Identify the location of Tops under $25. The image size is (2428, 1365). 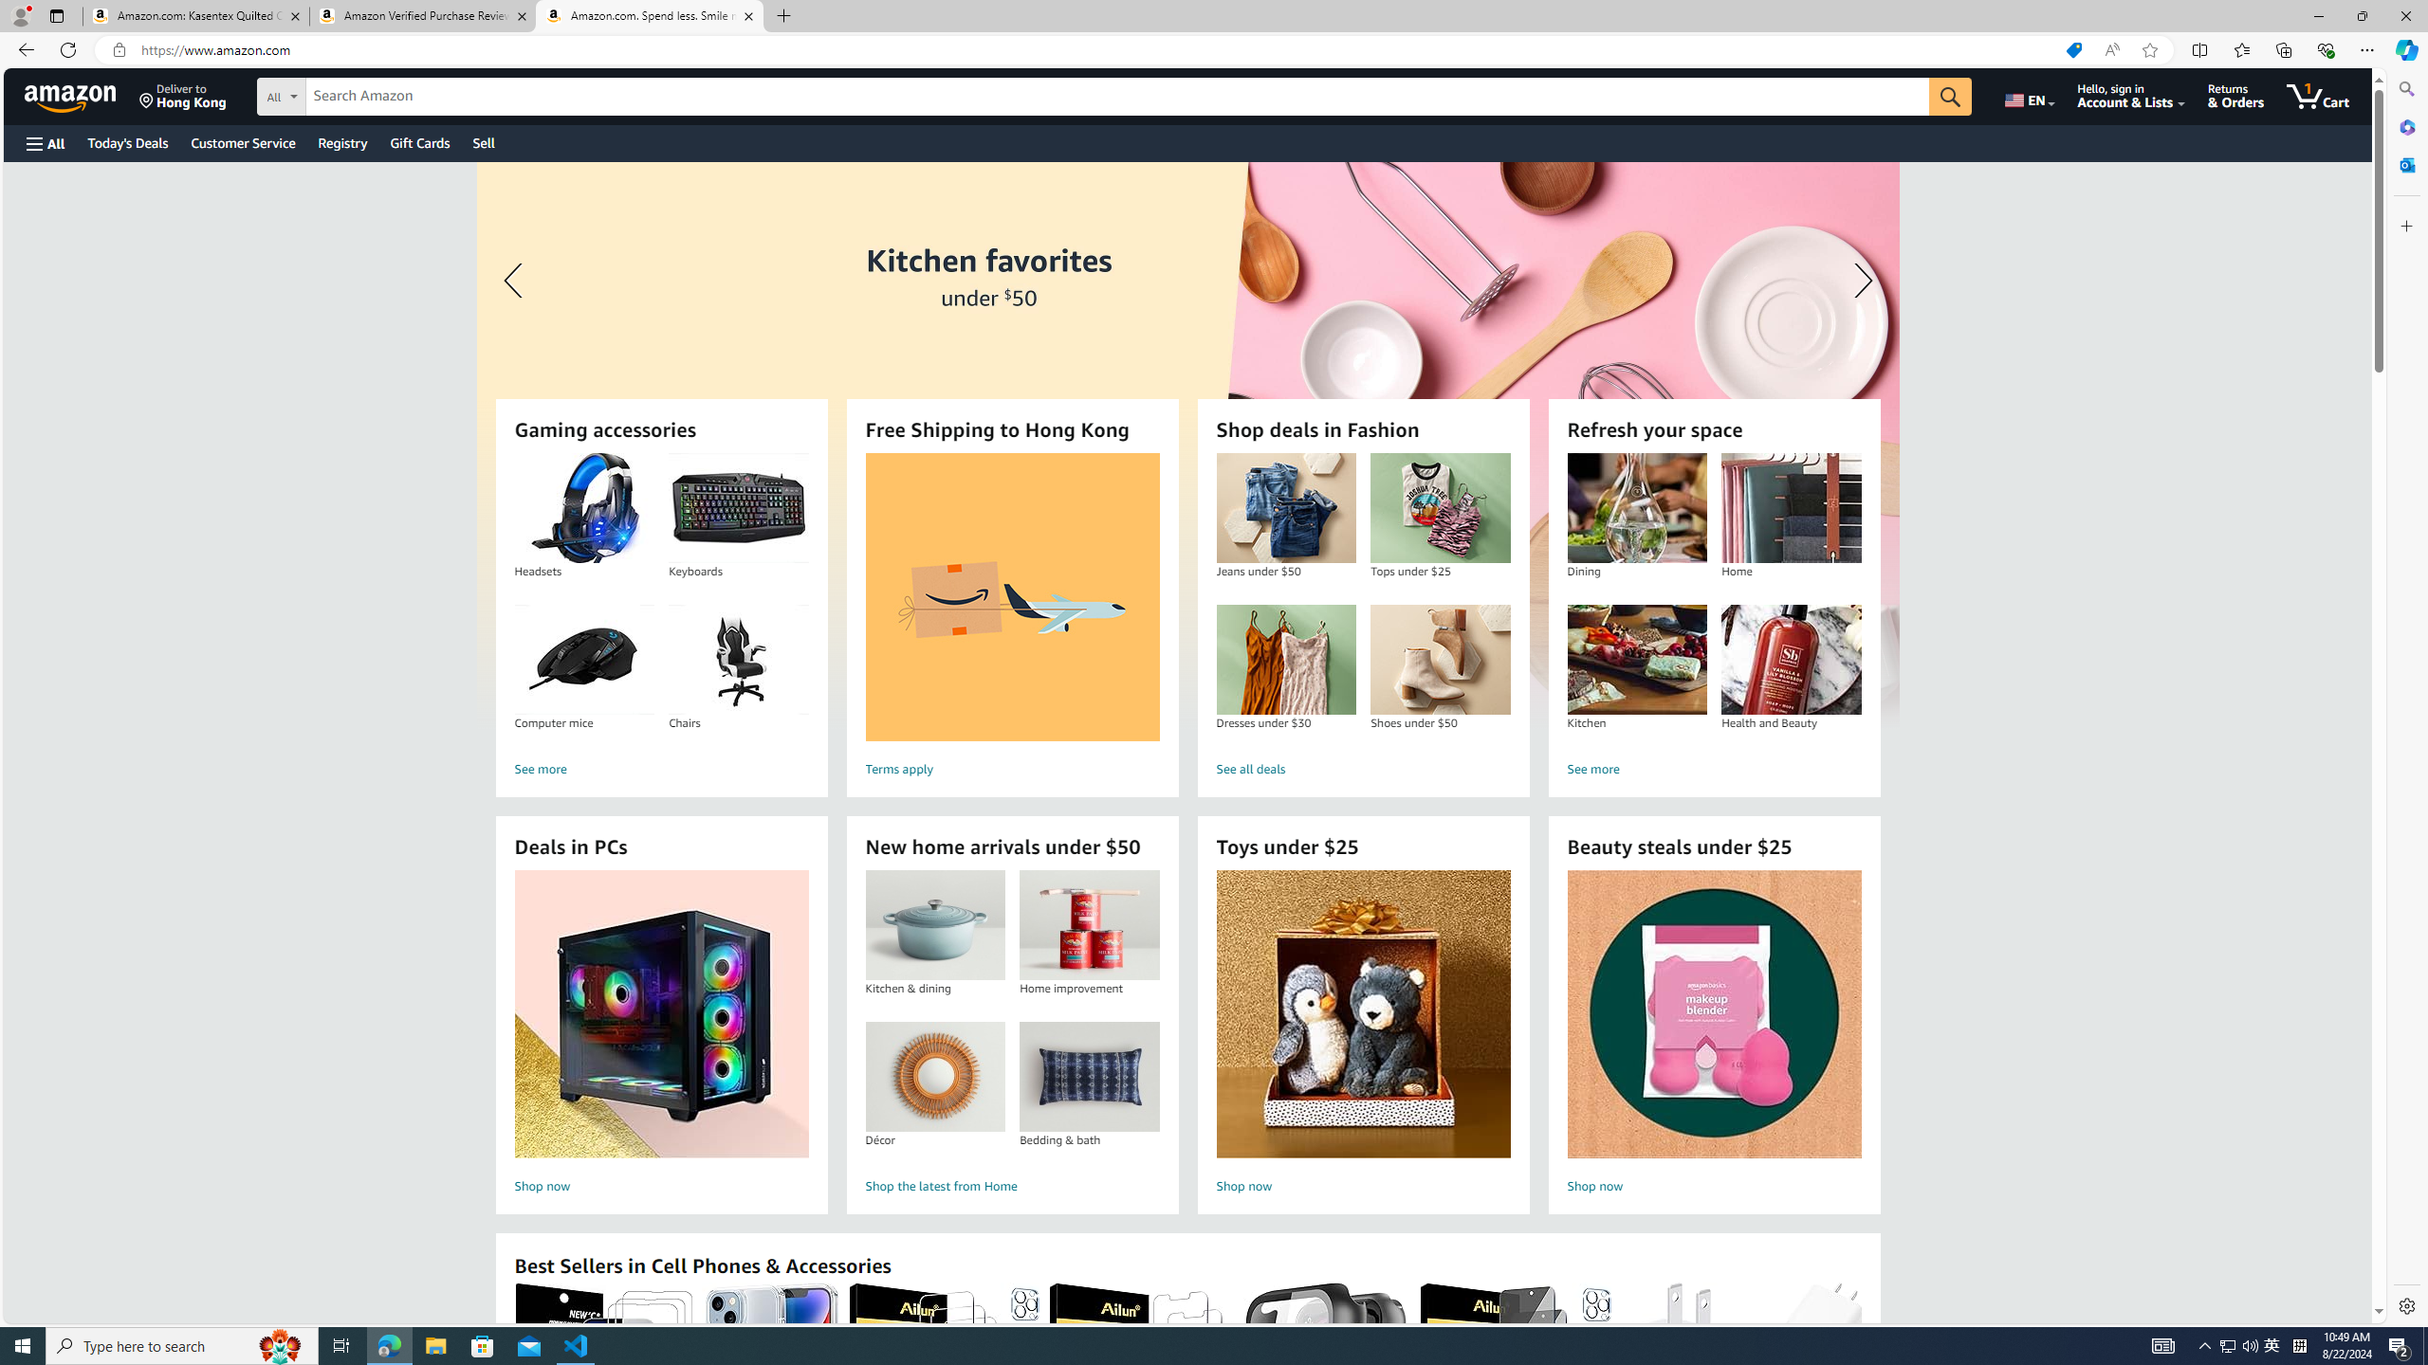
(1440, 508).